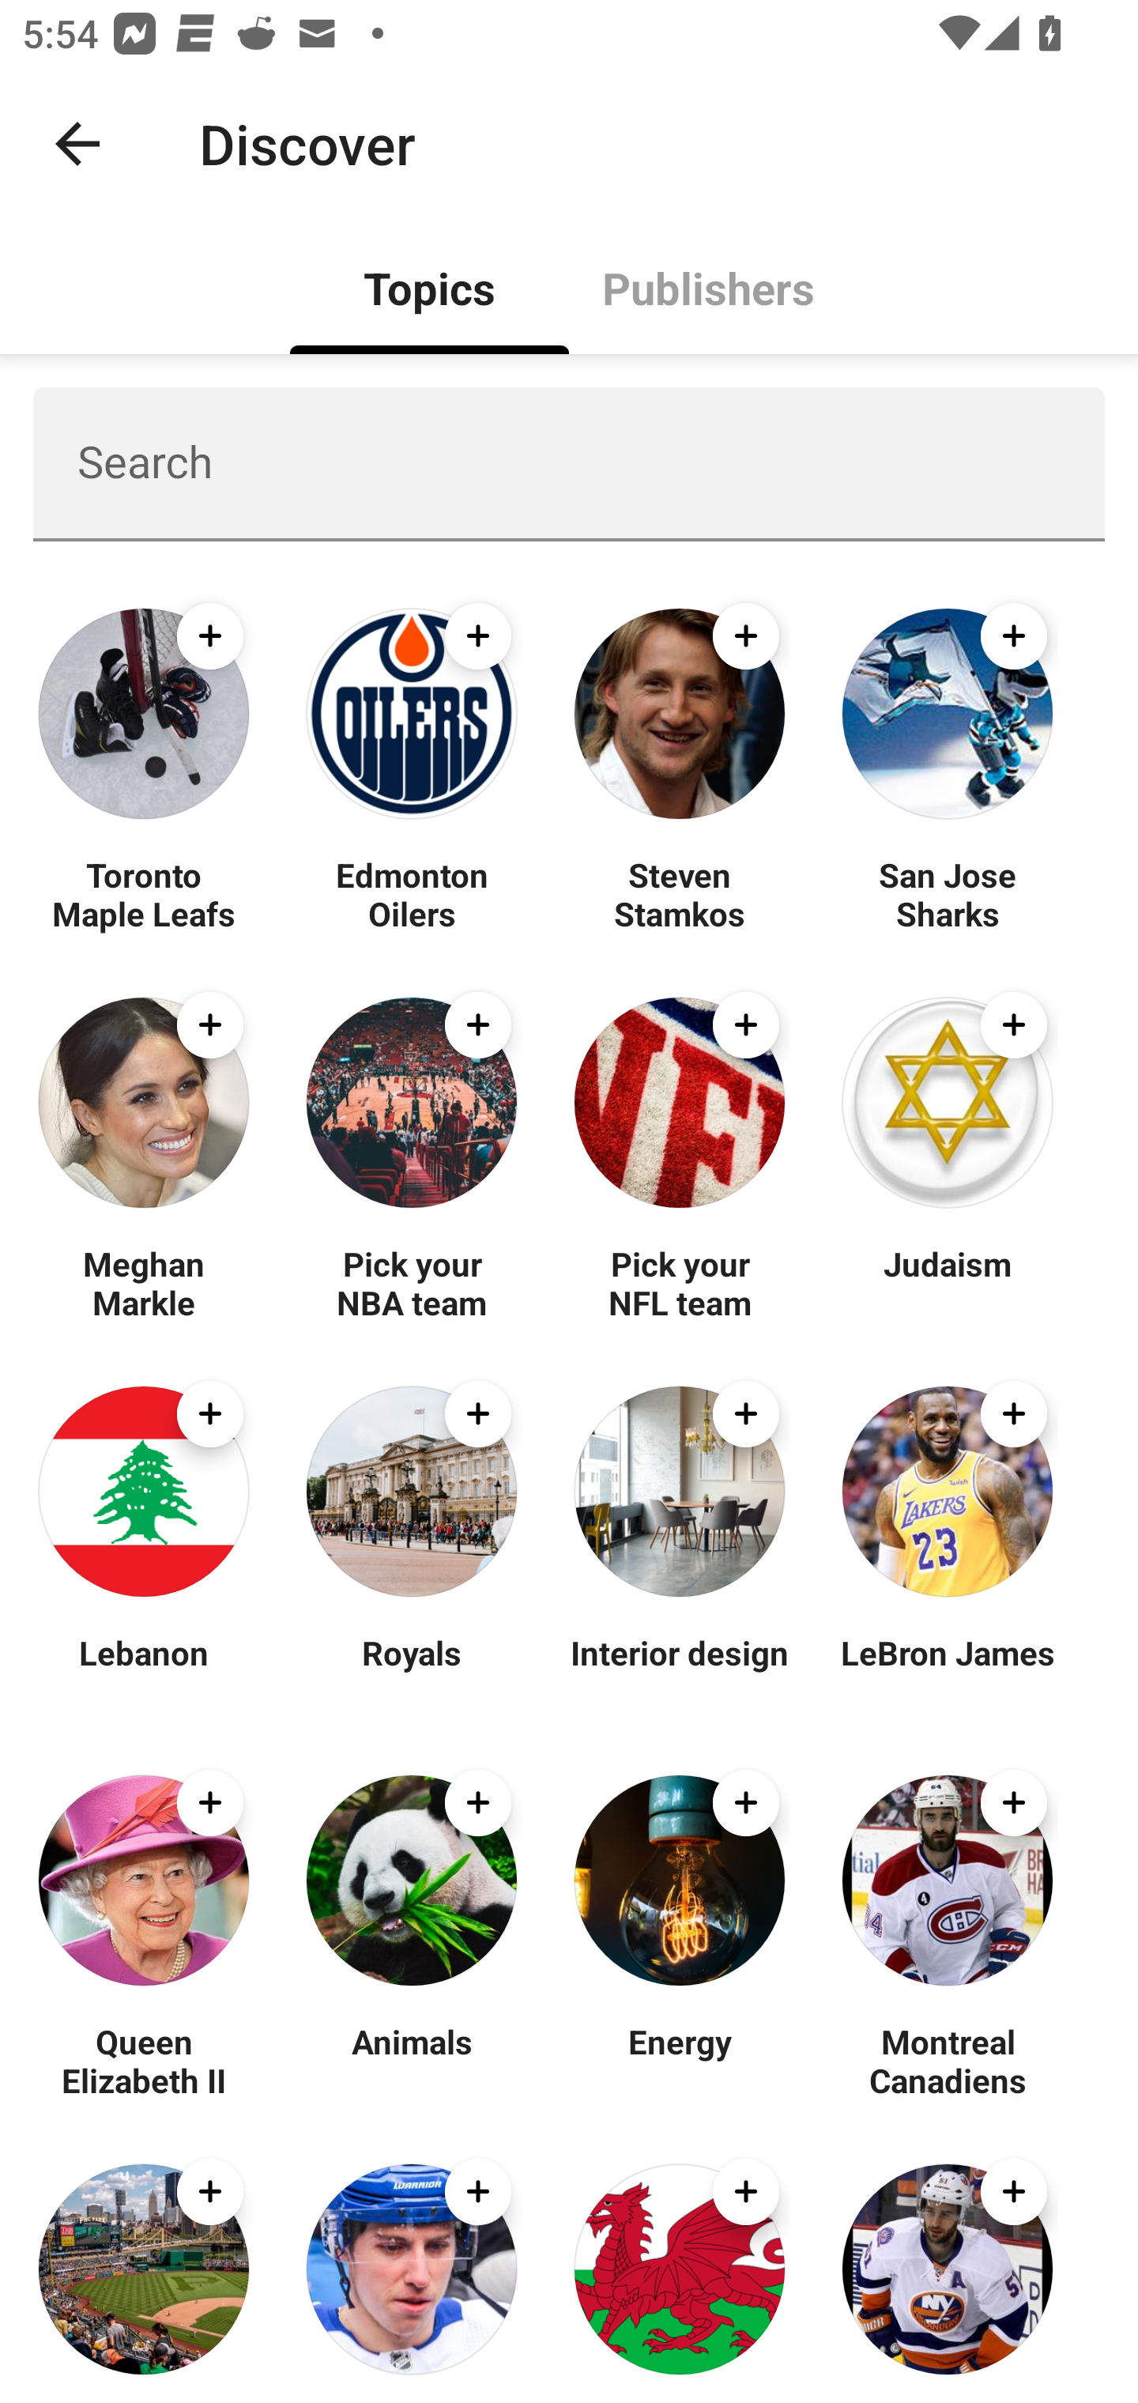 This screenshot has height=2403, width=1138. What do you see at coordinates (947, 1282) in the screenshot?
I see `Judaism` at bounding box center [947, 1282].